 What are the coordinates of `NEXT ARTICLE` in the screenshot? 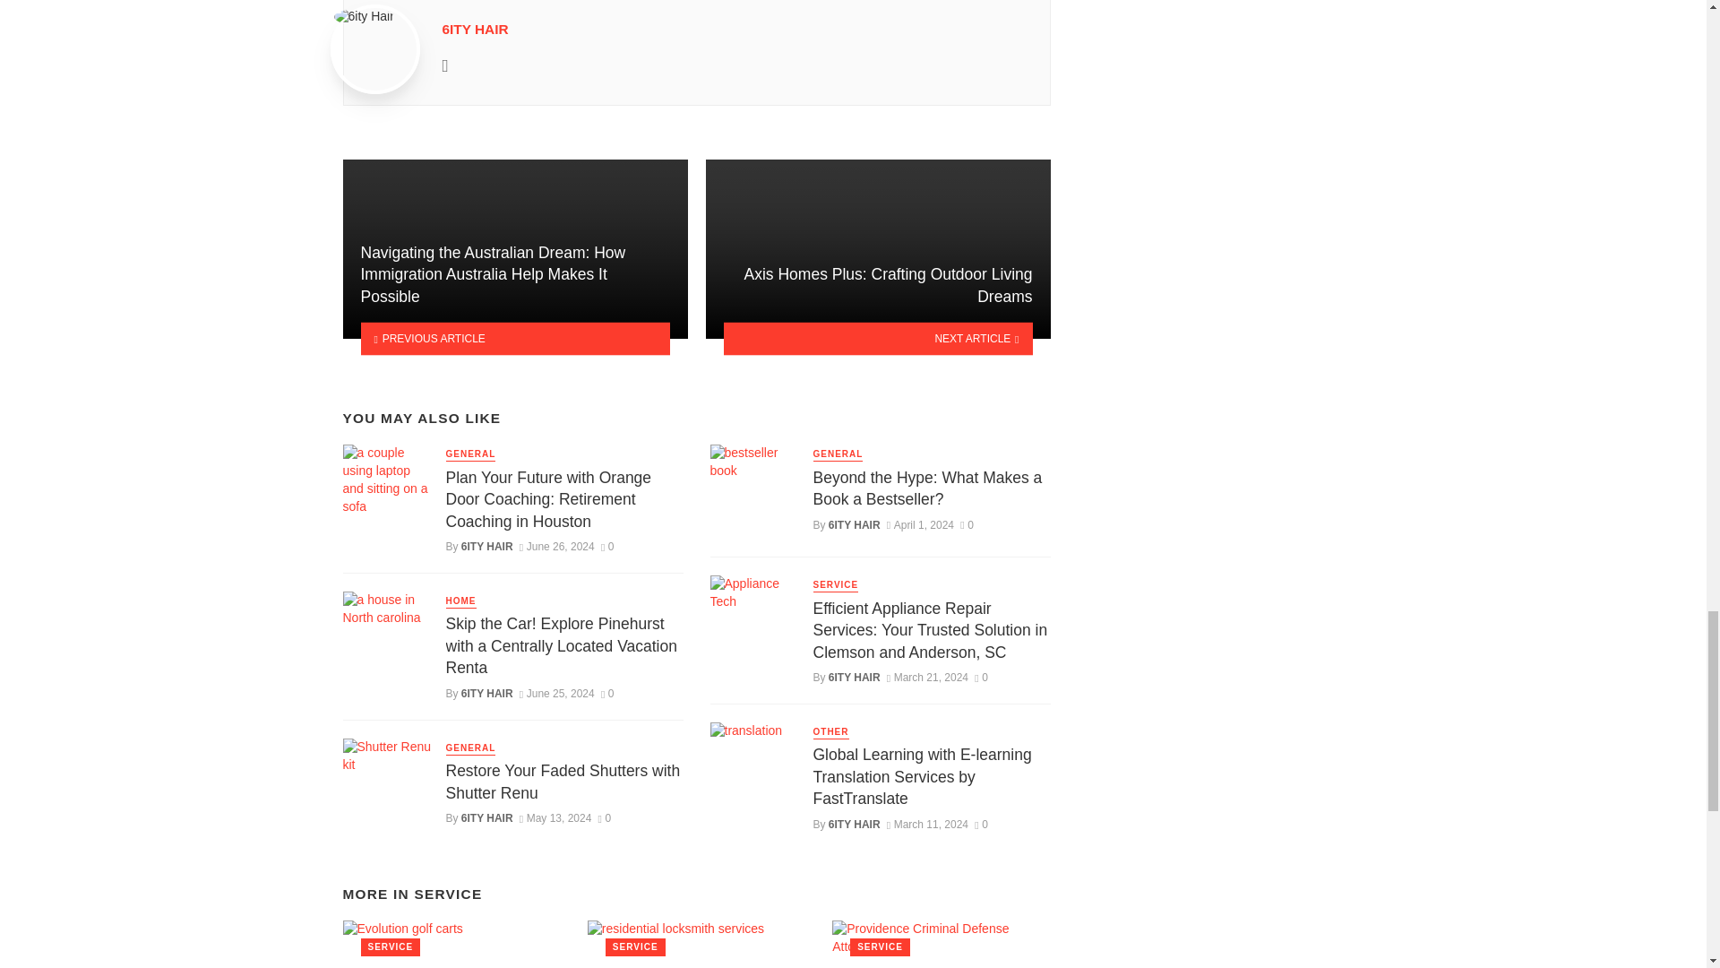 It's located at (878, 339).